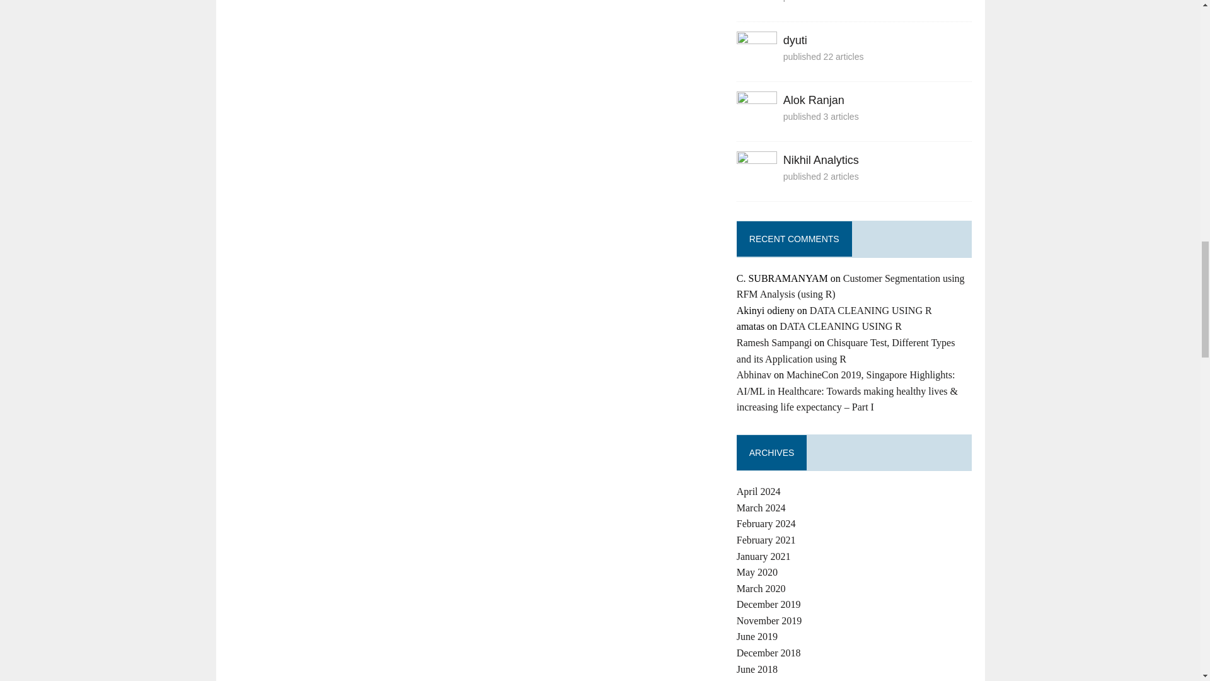 This screenshot has width=1210, height=681. Describe the element at coordinates (756, 124) in the screenshot. I see `Articles by Alok Ranjan` at that location.